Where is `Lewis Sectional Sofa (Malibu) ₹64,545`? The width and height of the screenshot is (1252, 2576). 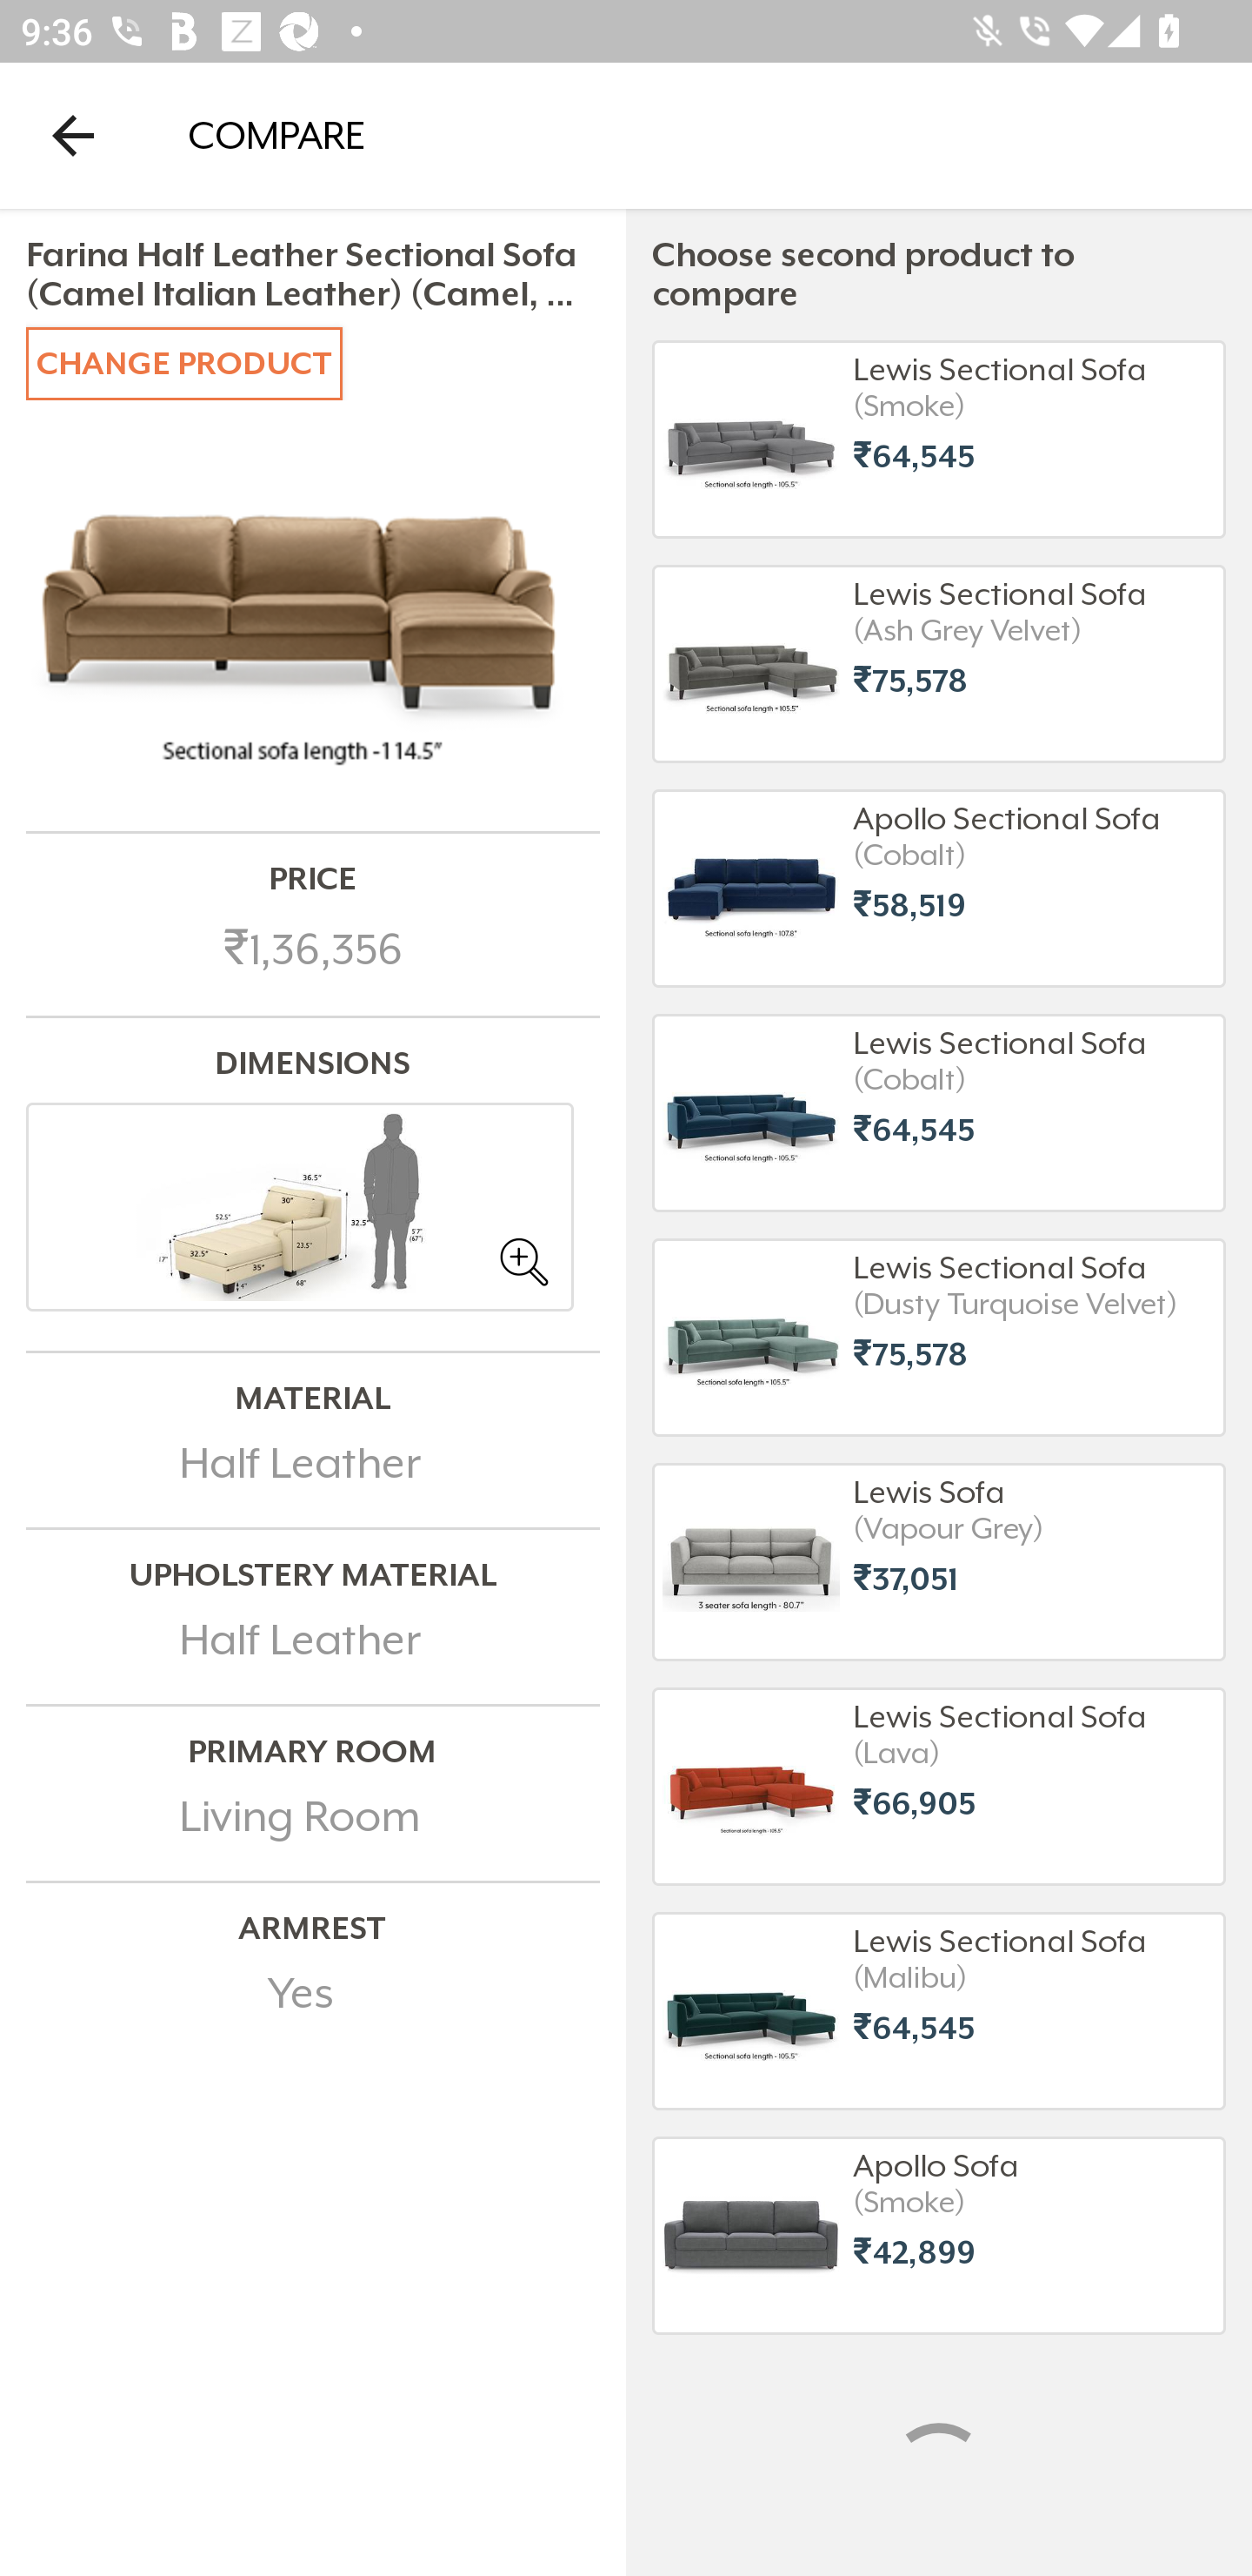
Lewis Sectional Sofa (Malibu) ₹64,545 is located at coordinates (939, 2010).